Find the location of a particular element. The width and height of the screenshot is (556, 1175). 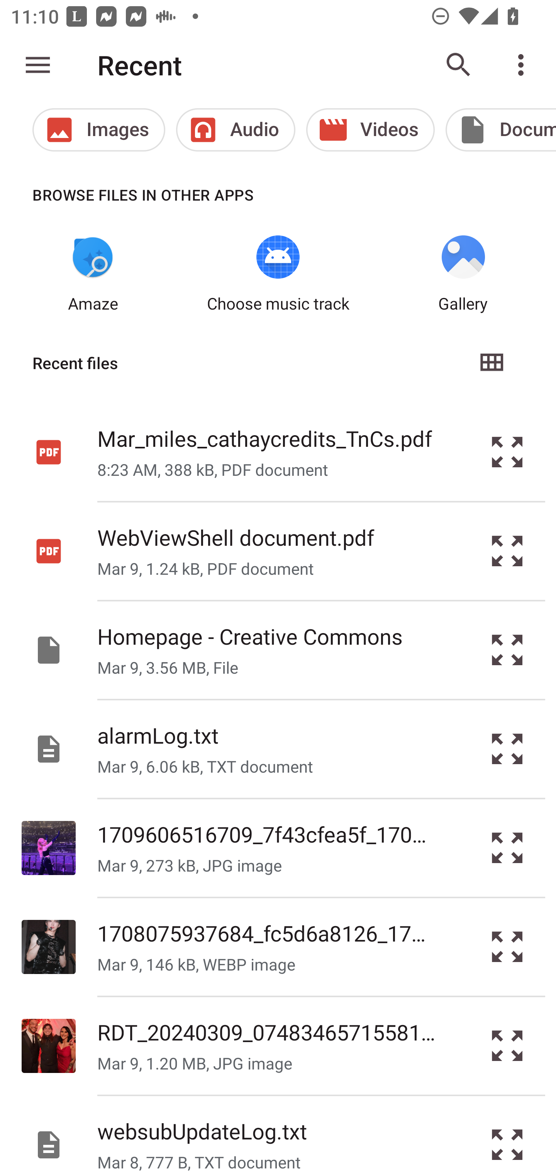

Preview the file Mar_miles_cathaycredits_TnCs.pdf is located at coordinates (507, 451).